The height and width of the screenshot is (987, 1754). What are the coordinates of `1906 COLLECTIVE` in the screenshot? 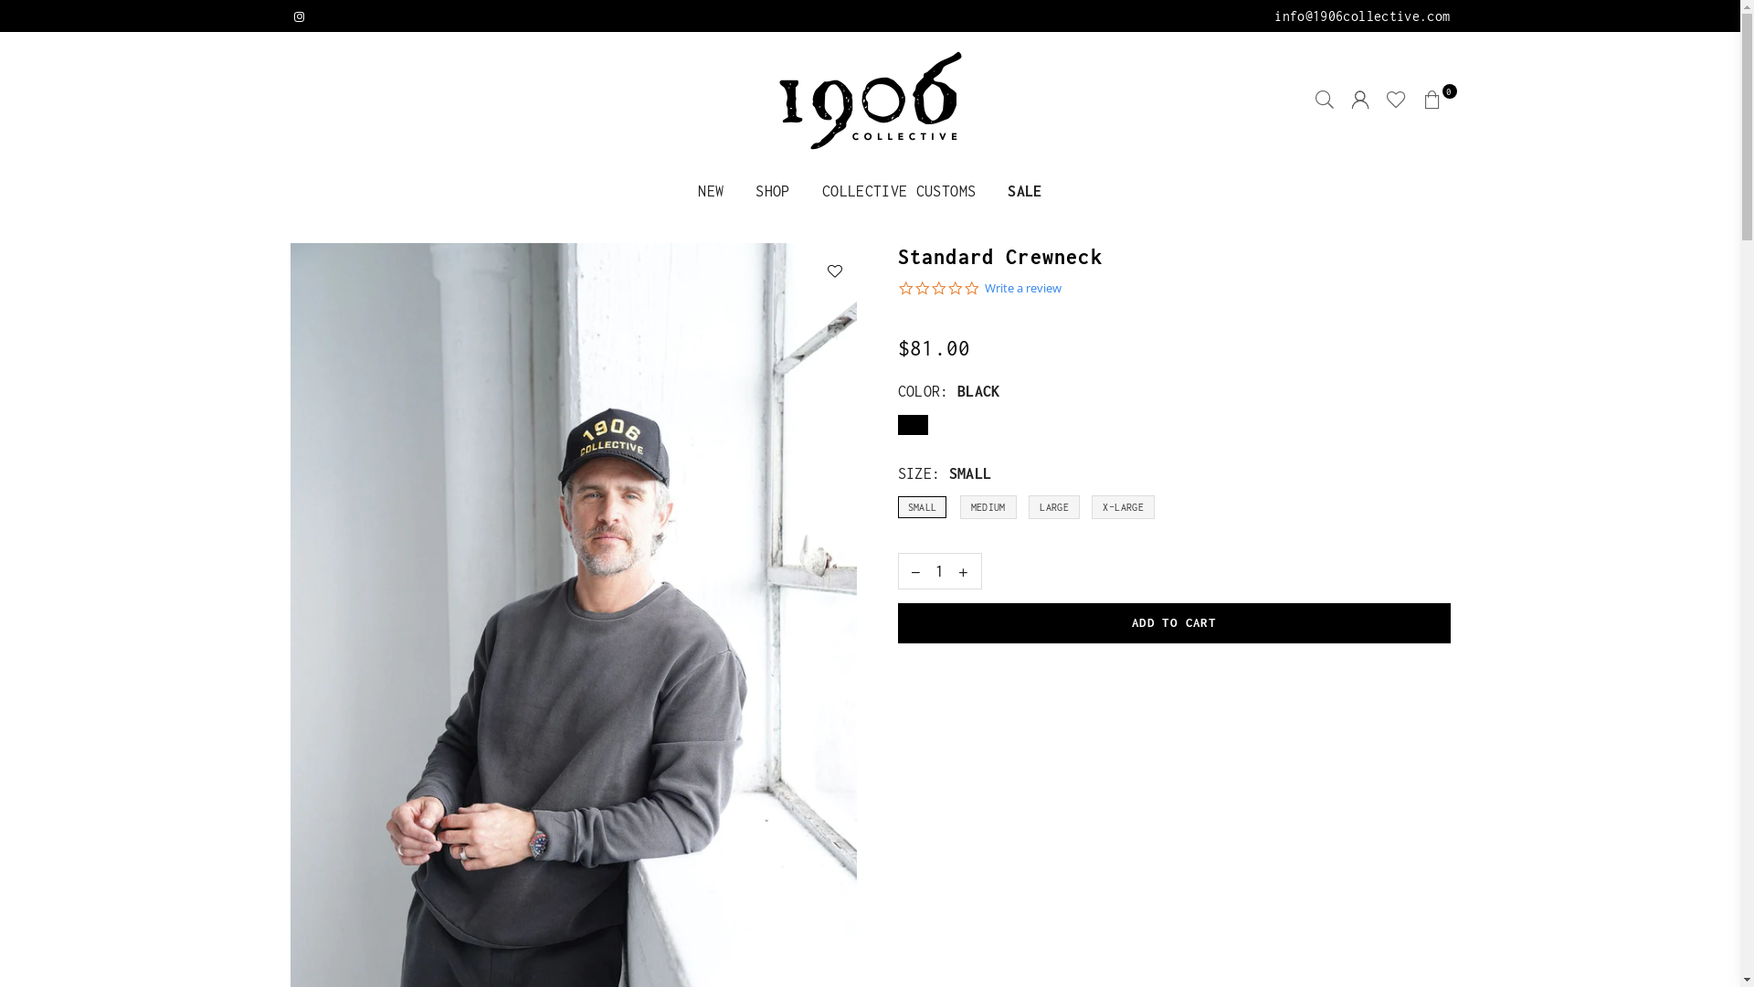 It's located at (871, 101).